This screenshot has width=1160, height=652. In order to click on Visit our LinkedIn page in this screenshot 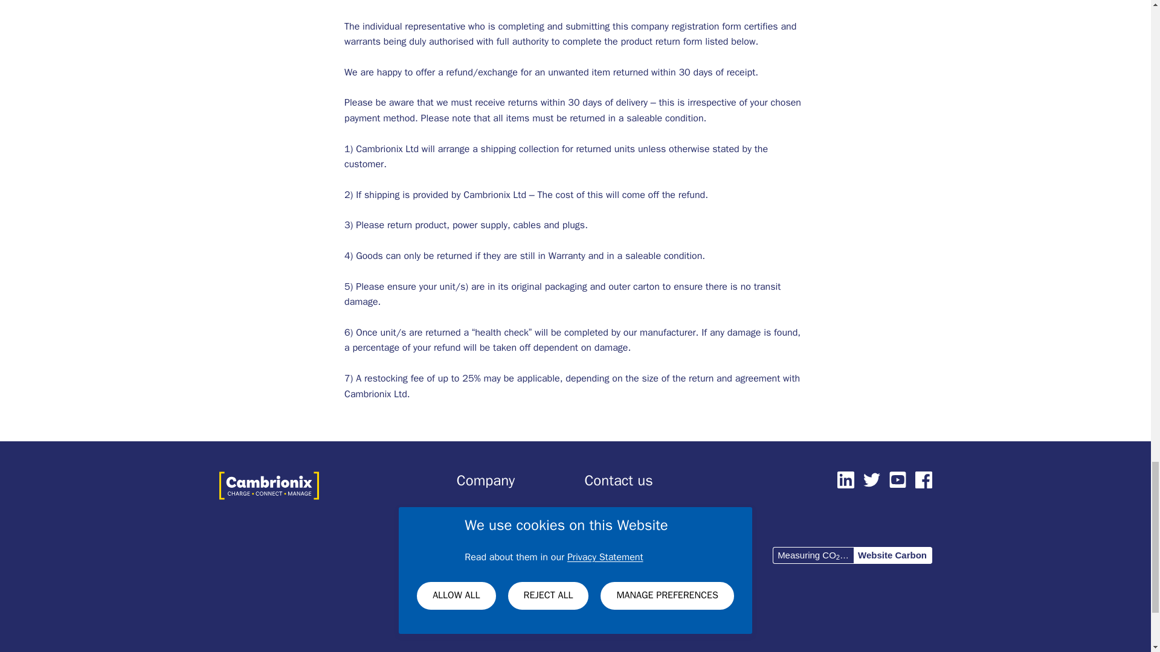, I will do `click(846, 479)`.